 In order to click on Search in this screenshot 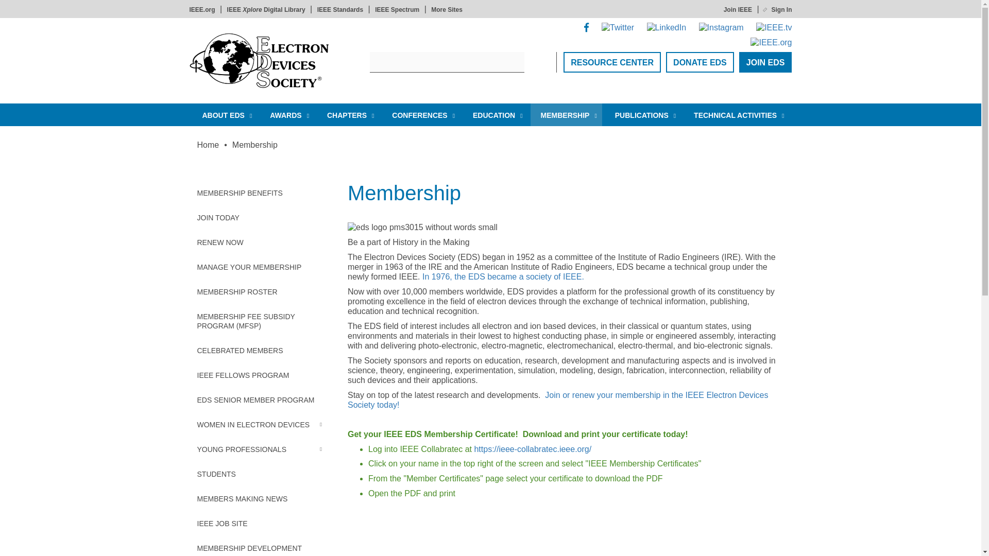, I will do `click(534, 62)`.